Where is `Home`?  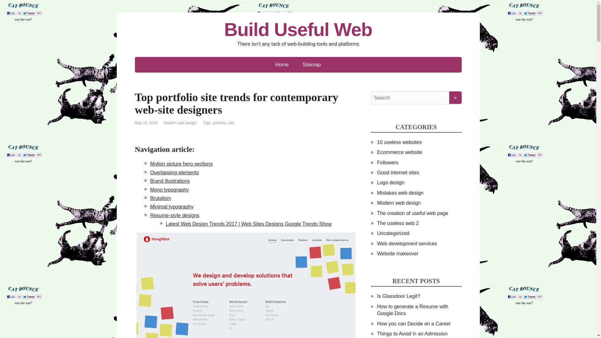
Home is located at coordinates (282, 65).